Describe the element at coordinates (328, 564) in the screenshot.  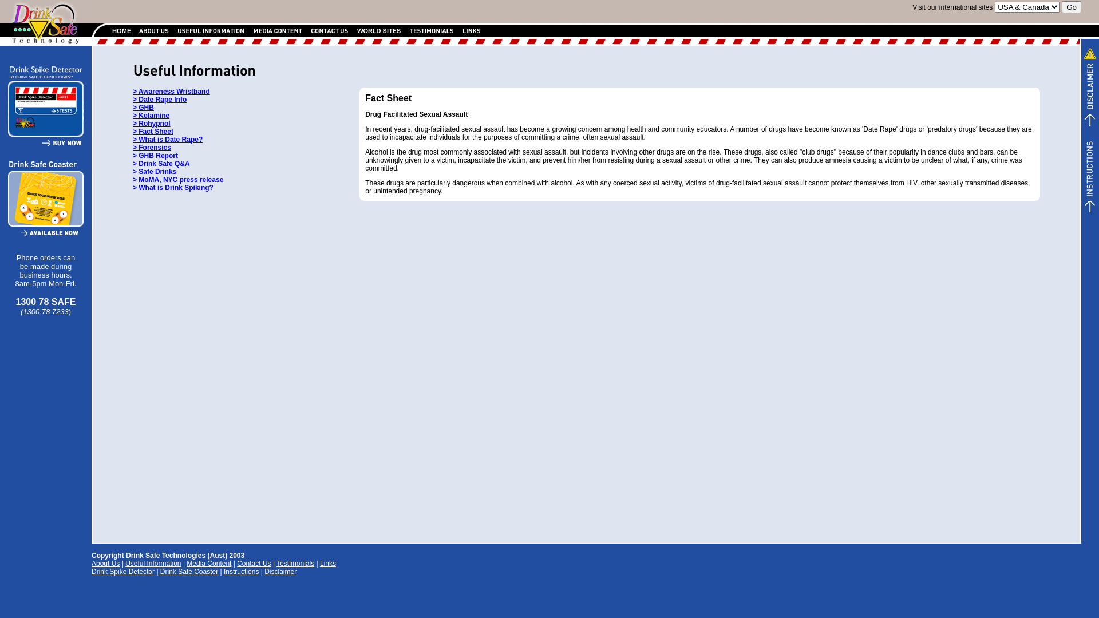
I see `Links` at that location.